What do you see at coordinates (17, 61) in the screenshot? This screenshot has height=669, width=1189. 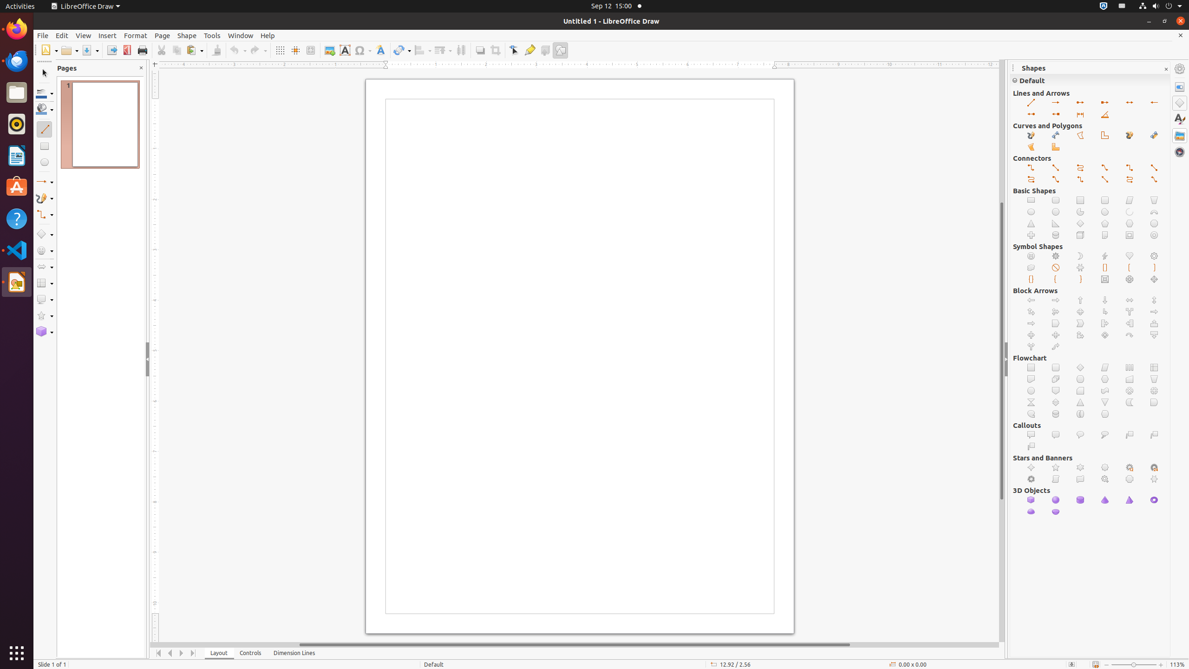 I see `Thunderbird Mail` at bounding box center [17, 61].